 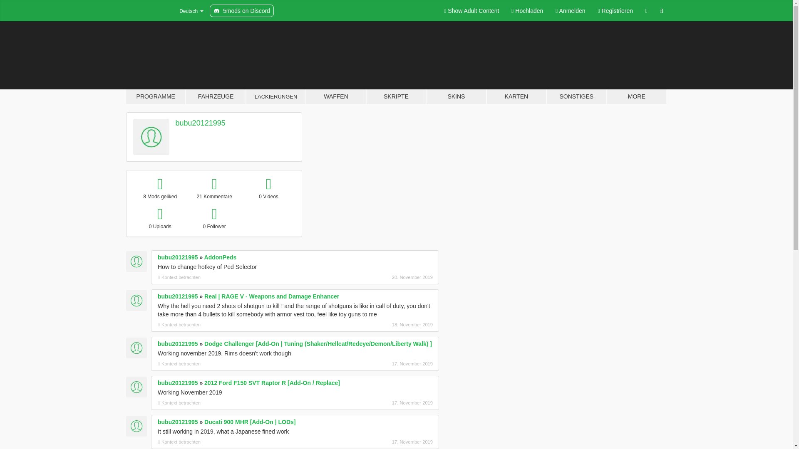 What do you see at coordinates (527, 11) in the screenshot?
I see `Hochladen` at bounding box center [527, 11].